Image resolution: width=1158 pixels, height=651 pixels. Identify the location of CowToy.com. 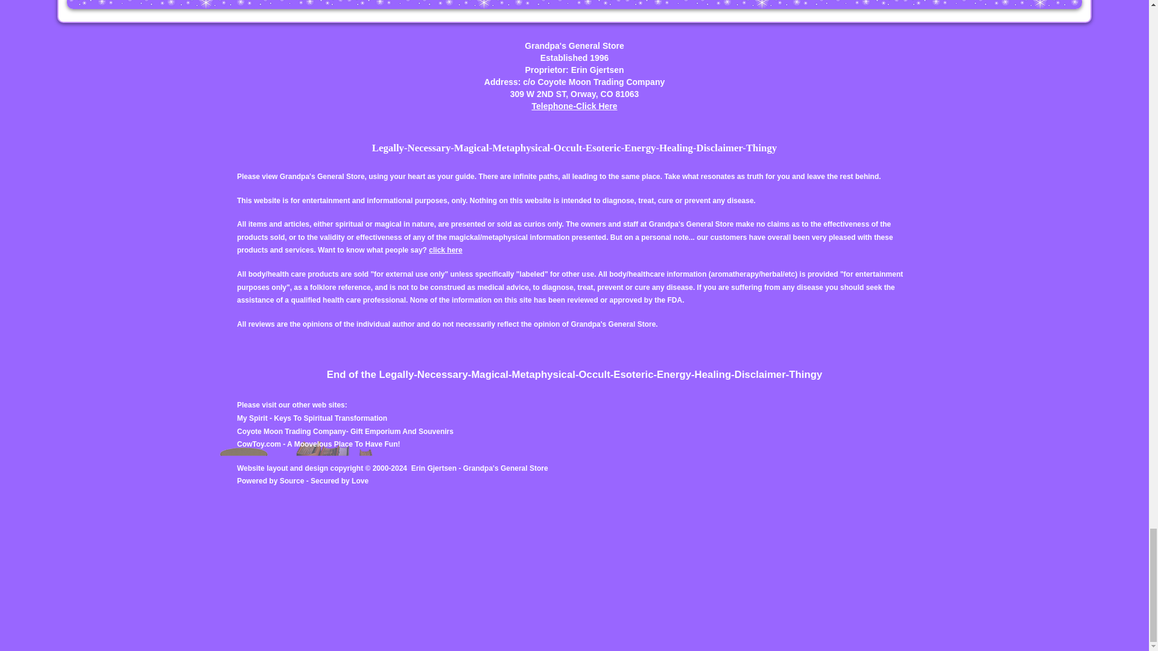
(259, 444).